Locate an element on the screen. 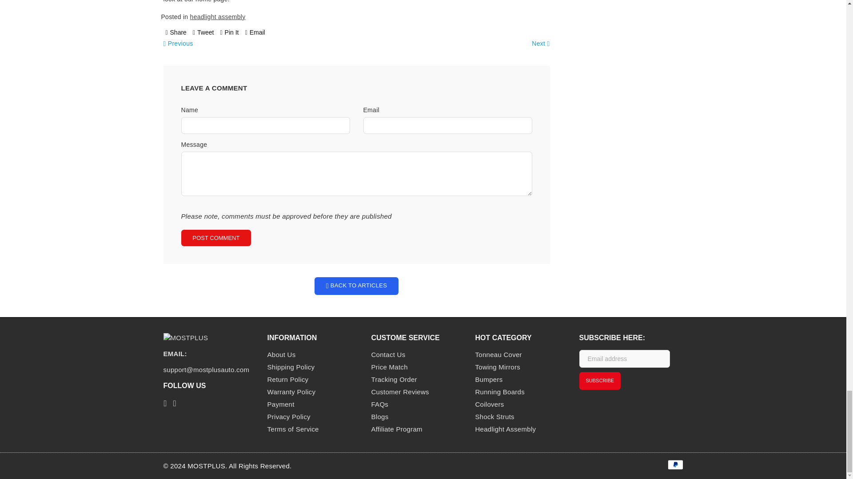 The height and width of the screenshot is (479, 853). MOSTPLUS on Facebook is located at coordinates (165, 403).